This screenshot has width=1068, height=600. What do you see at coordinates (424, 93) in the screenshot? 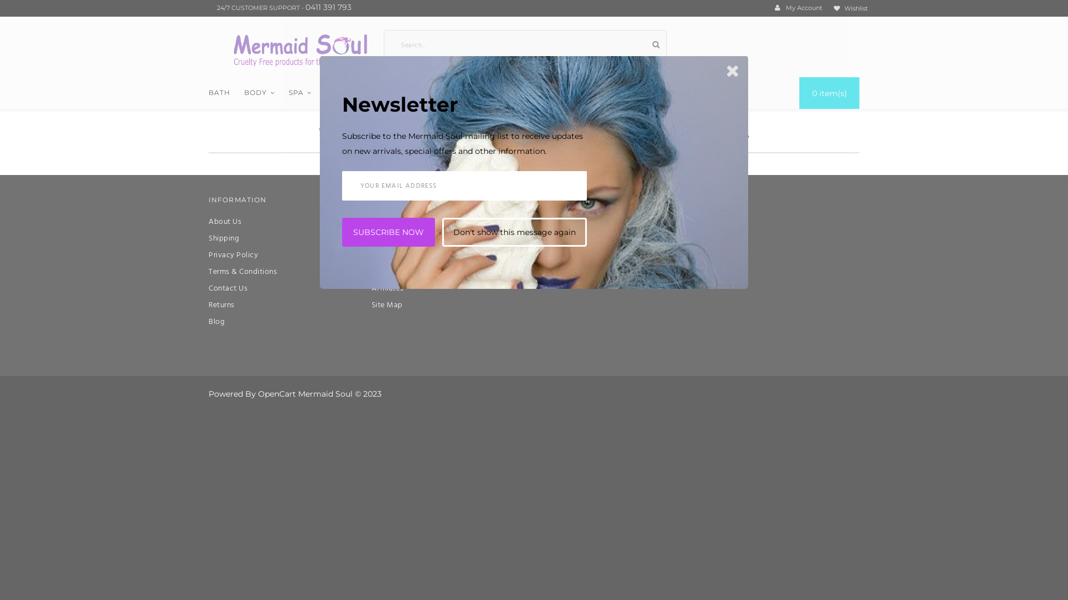
I see `PALM OIL FREE` at bounding box center [424, 93].